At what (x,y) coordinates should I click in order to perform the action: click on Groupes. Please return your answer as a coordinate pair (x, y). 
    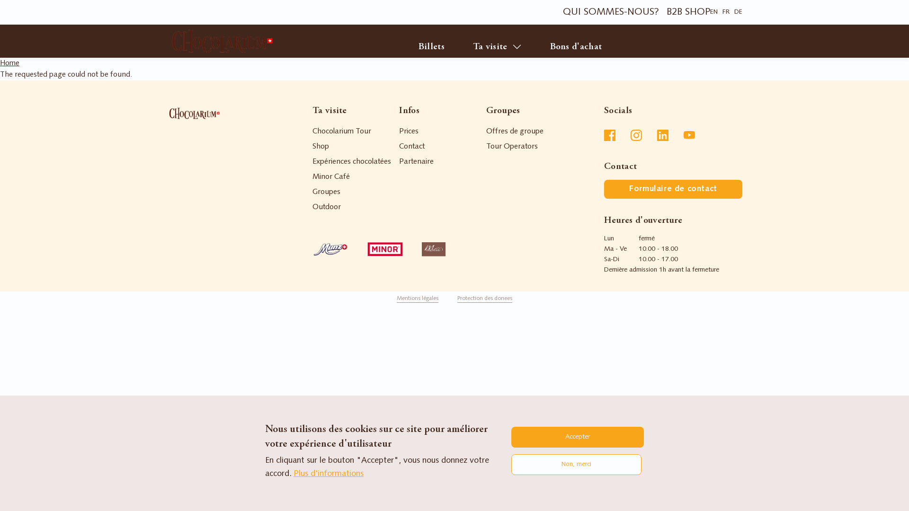
    Looking at the image, I should click on (182, 62).